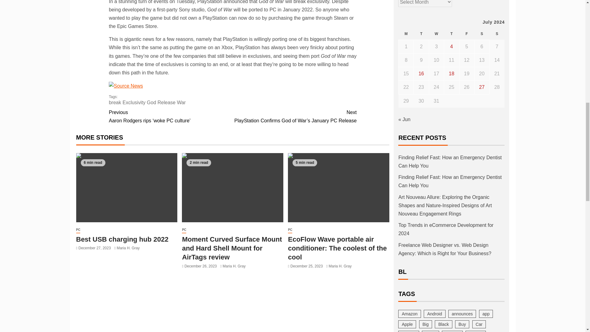 The width and height of the screenshot is (590, 332). Describe the element at coordinates (232, 100) in the screenshot. I see `Tags:` at that location.